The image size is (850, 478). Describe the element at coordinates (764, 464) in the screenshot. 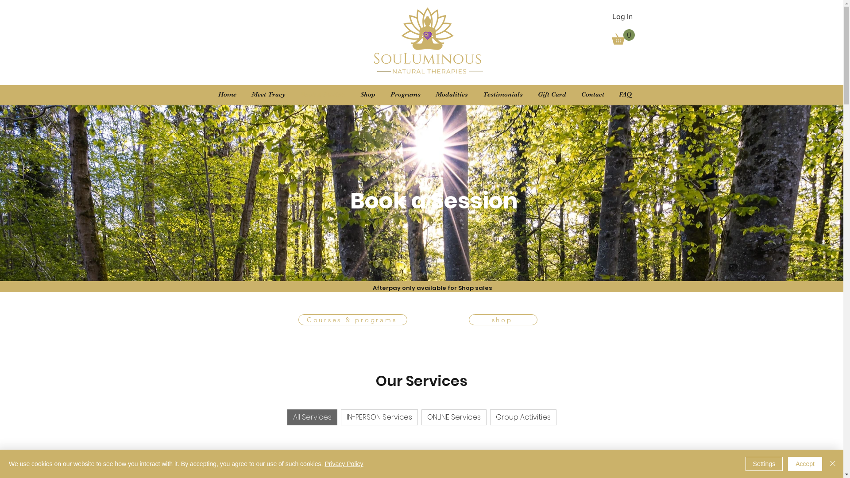

I see `Settings` at that location.